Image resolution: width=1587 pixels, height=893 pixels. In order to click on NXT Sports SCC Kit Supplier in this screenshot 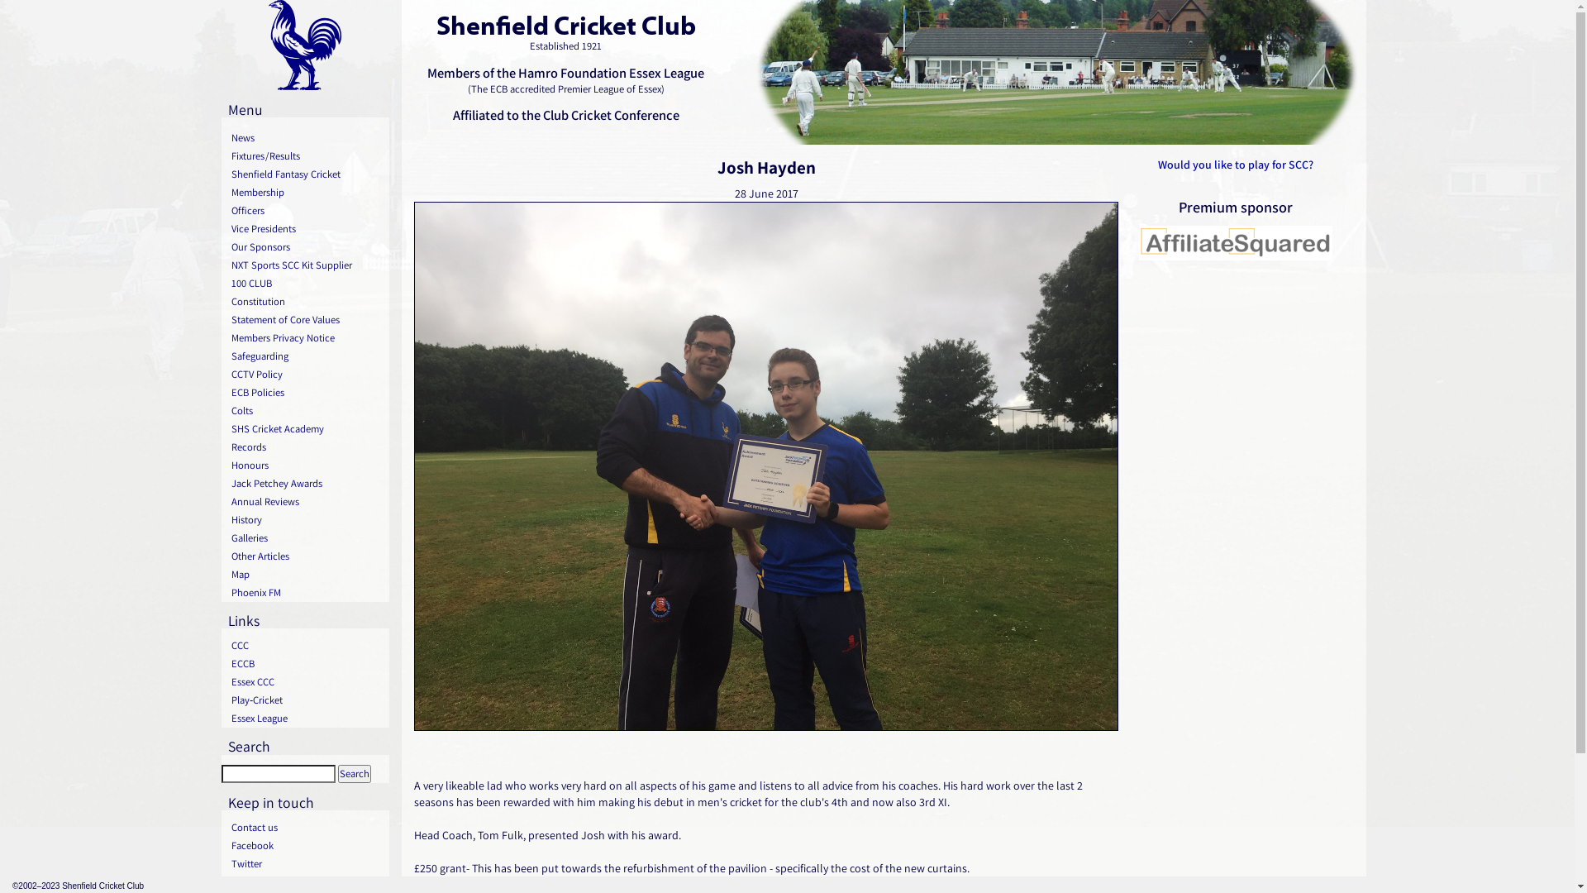, I will do `click(306, 265)`.